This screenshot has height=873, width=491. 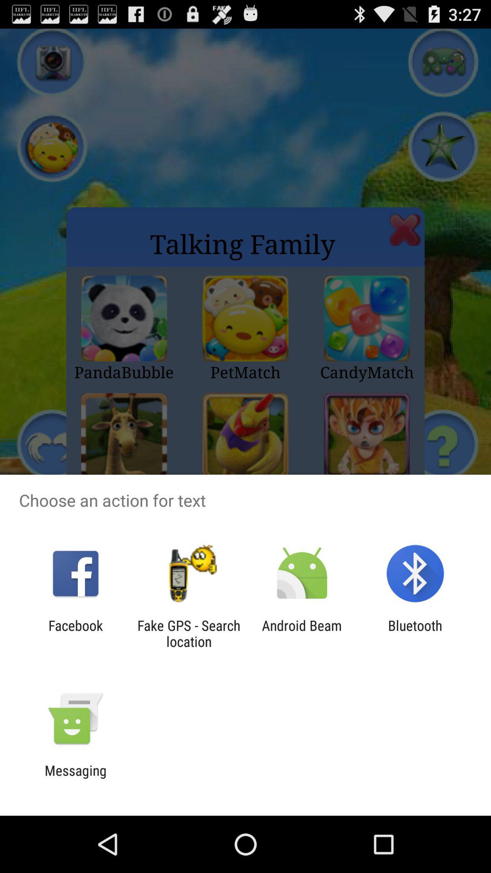 I want to click on press the app to the left of the fake gps search, so click(x=75, y=633).